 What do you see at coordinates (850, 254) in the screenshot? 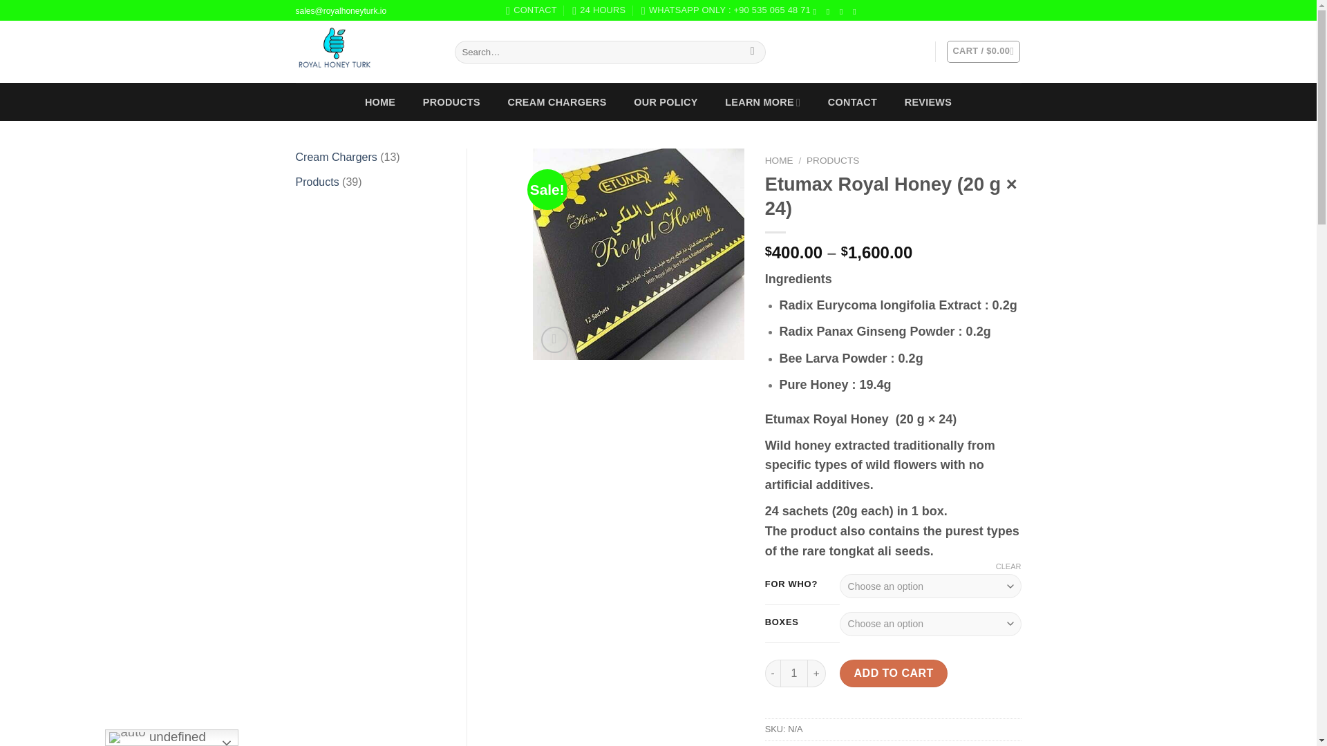
I see `Honey Royal Honey Etumax` at bounding box center [850, 254].